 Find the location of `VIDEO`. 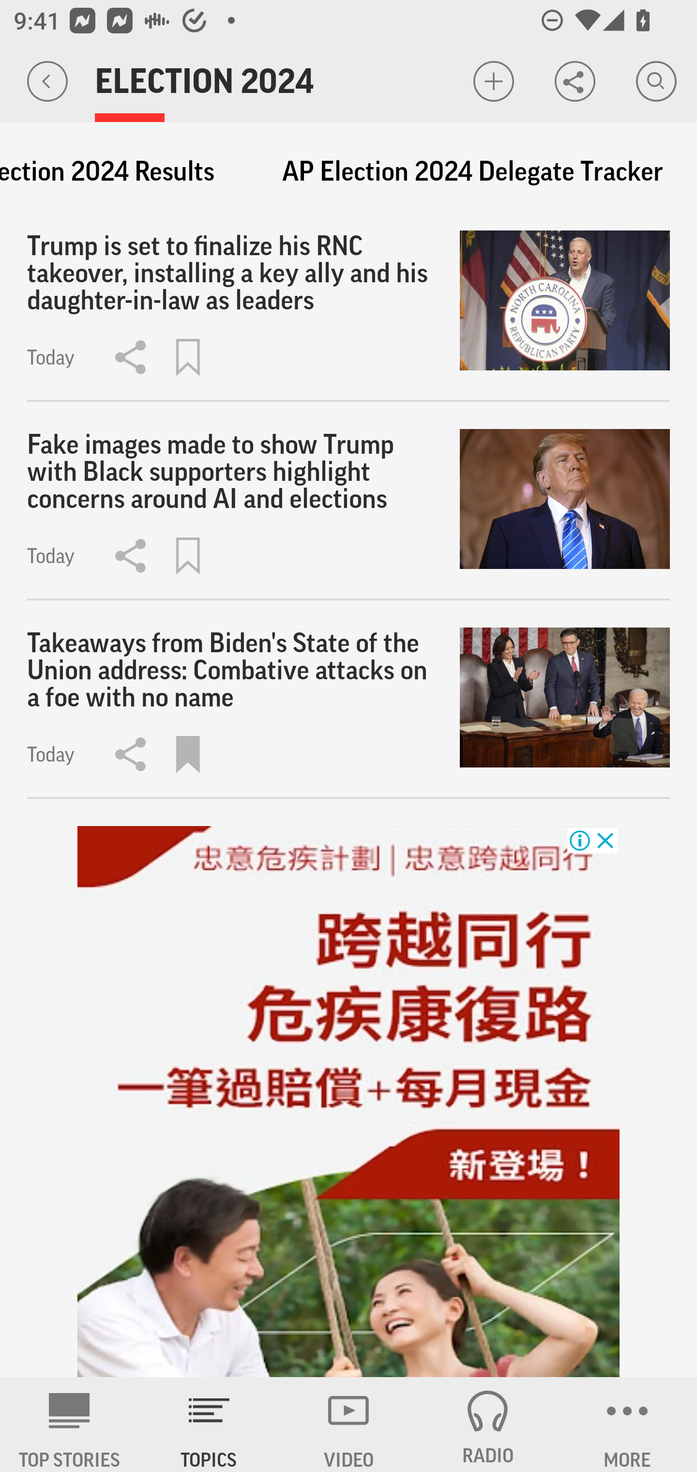

VIDEO is located at coordinates (348, 1425).